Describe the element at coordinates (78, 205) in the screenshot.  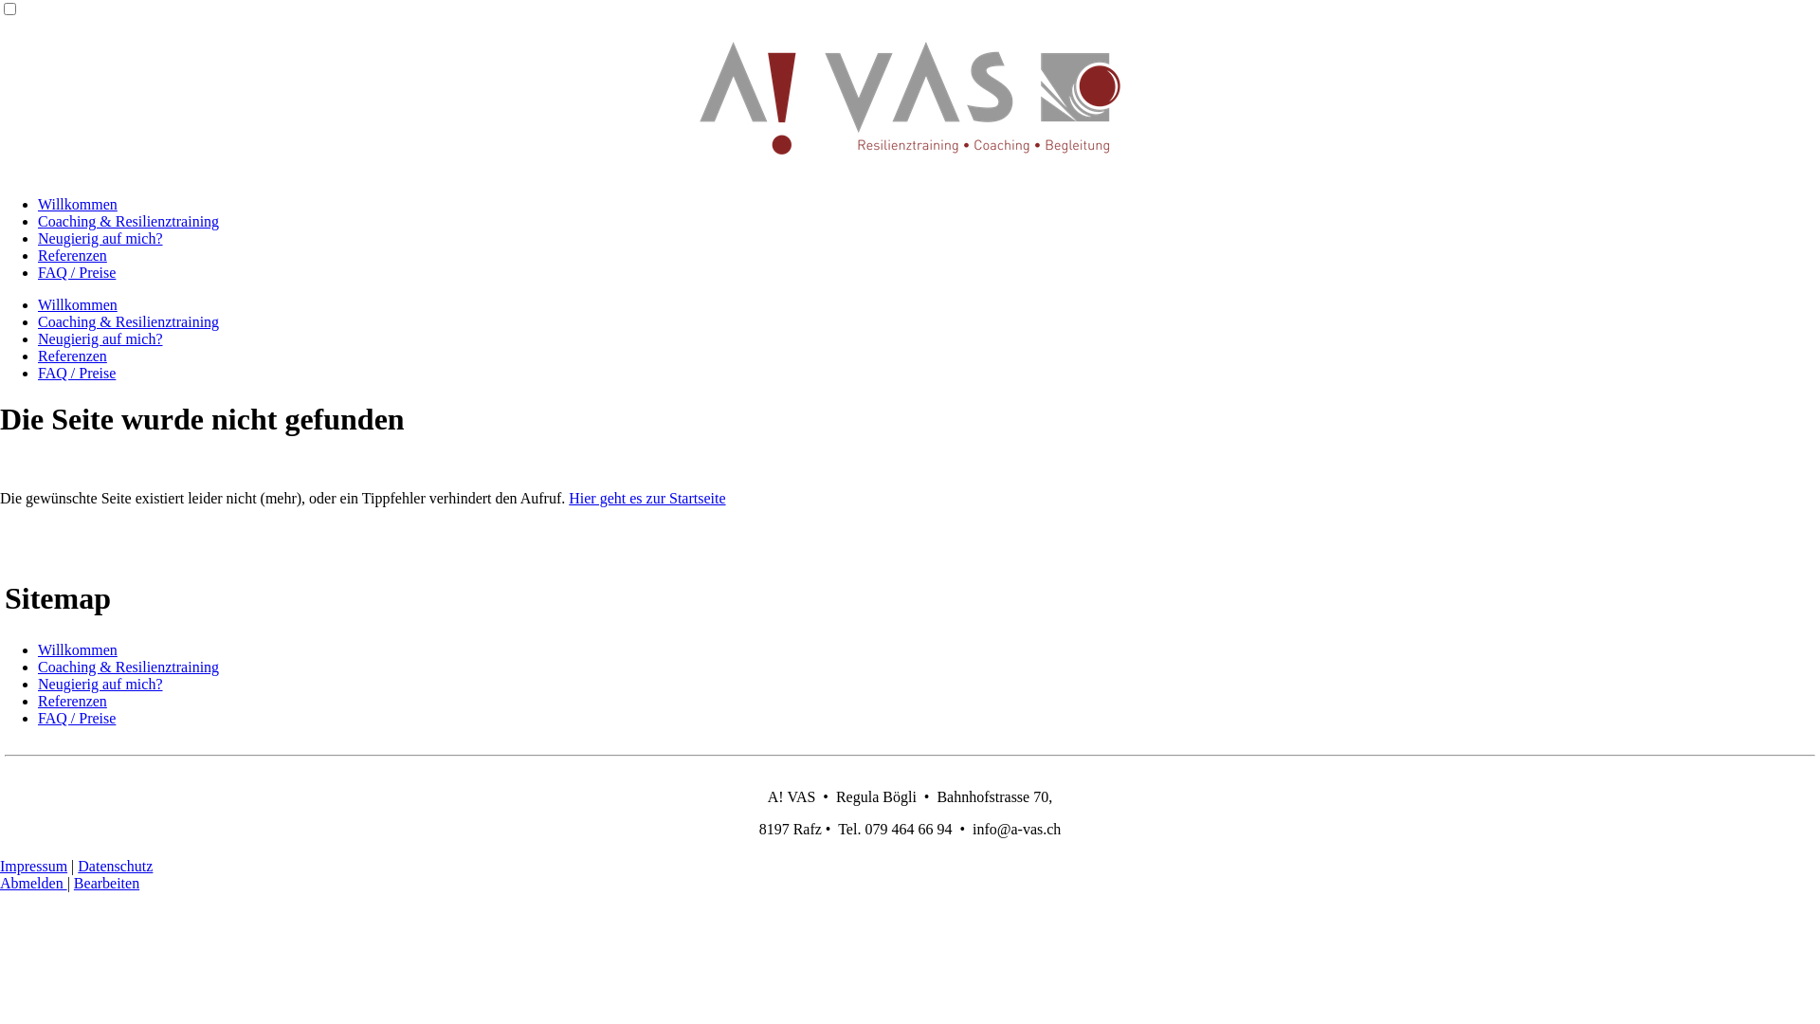
I see `Willkommen` at that location.